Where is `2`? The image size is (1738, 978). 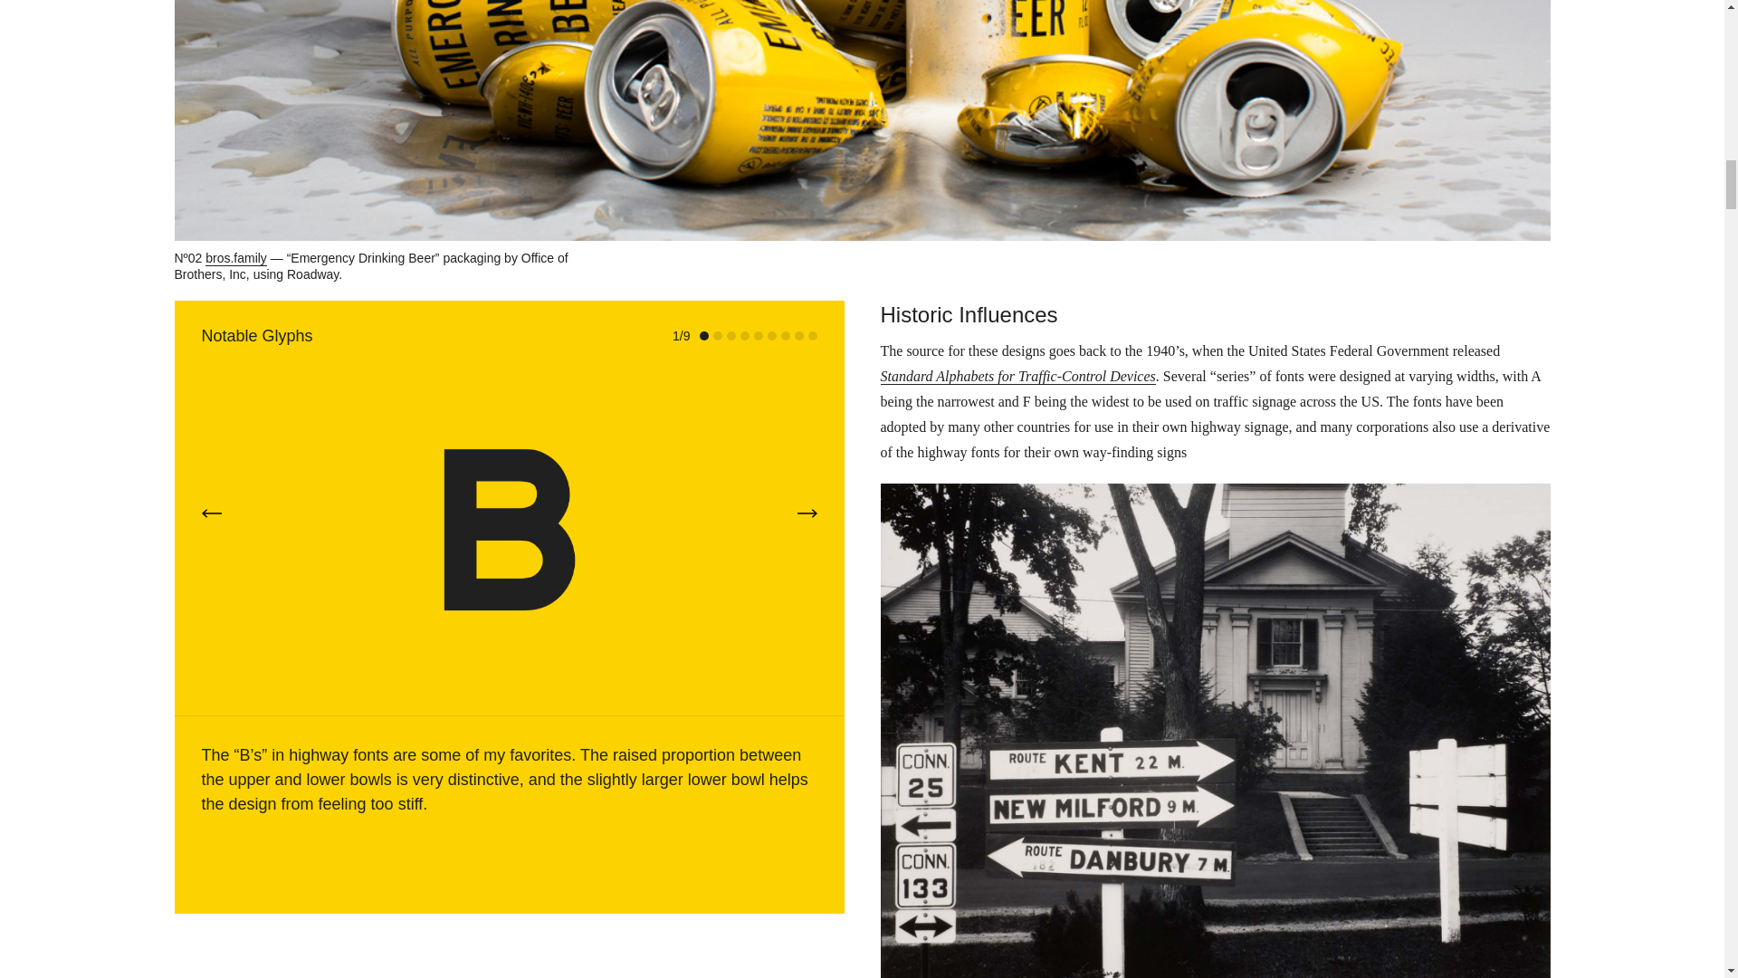 2 is located at coordinates (717, 335).